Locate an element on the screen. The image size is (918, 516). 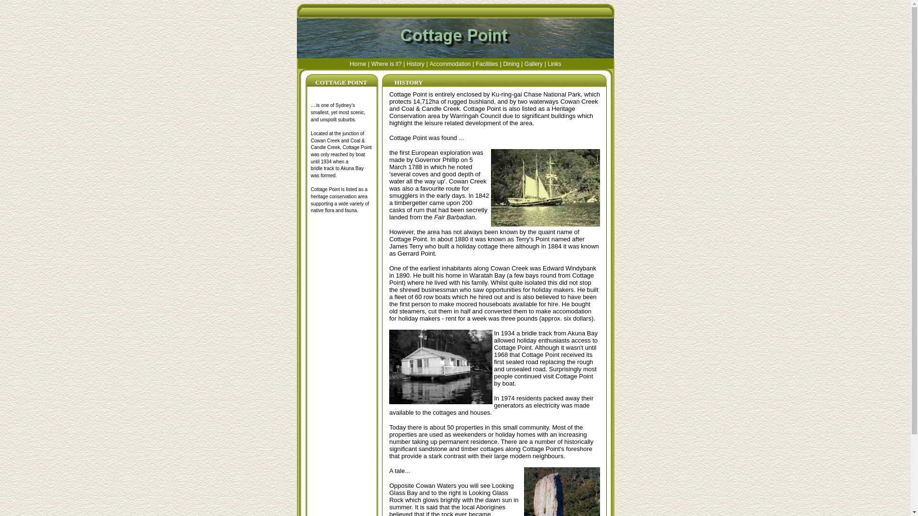
Links is located at coordinates (555, 64).